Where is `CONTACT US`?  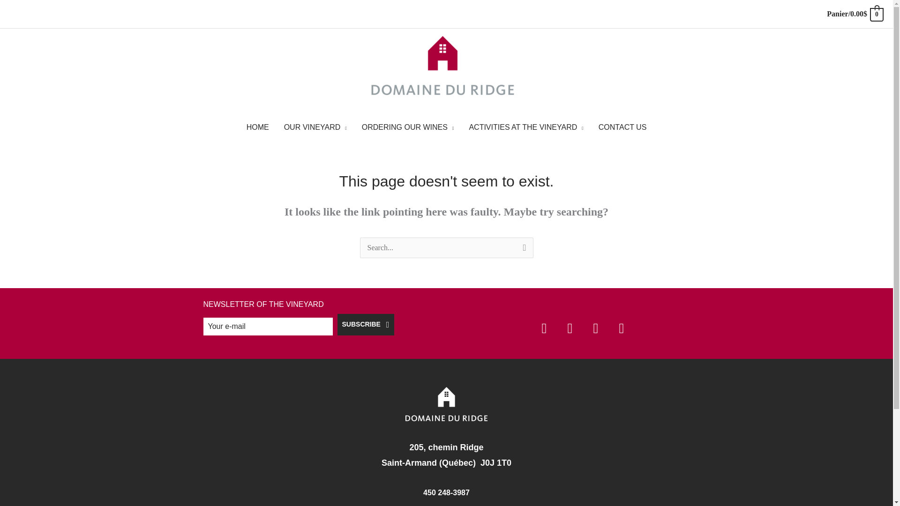
CONTACT US is located at coordinates (622, 127).